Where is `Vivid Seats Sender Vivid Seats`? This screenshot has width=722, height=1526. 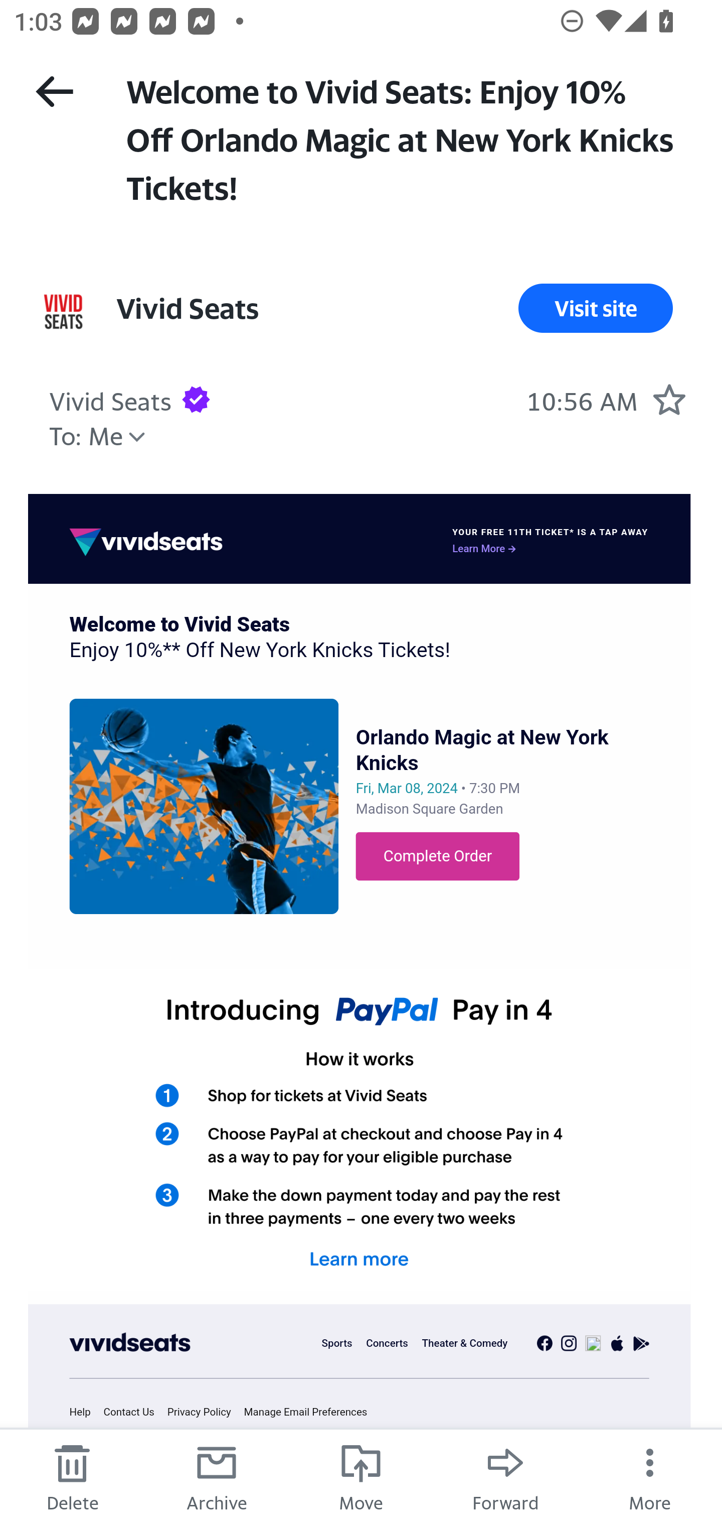 Vivid Seats Sender Vivid Seats is located at coordinates (187, 308).